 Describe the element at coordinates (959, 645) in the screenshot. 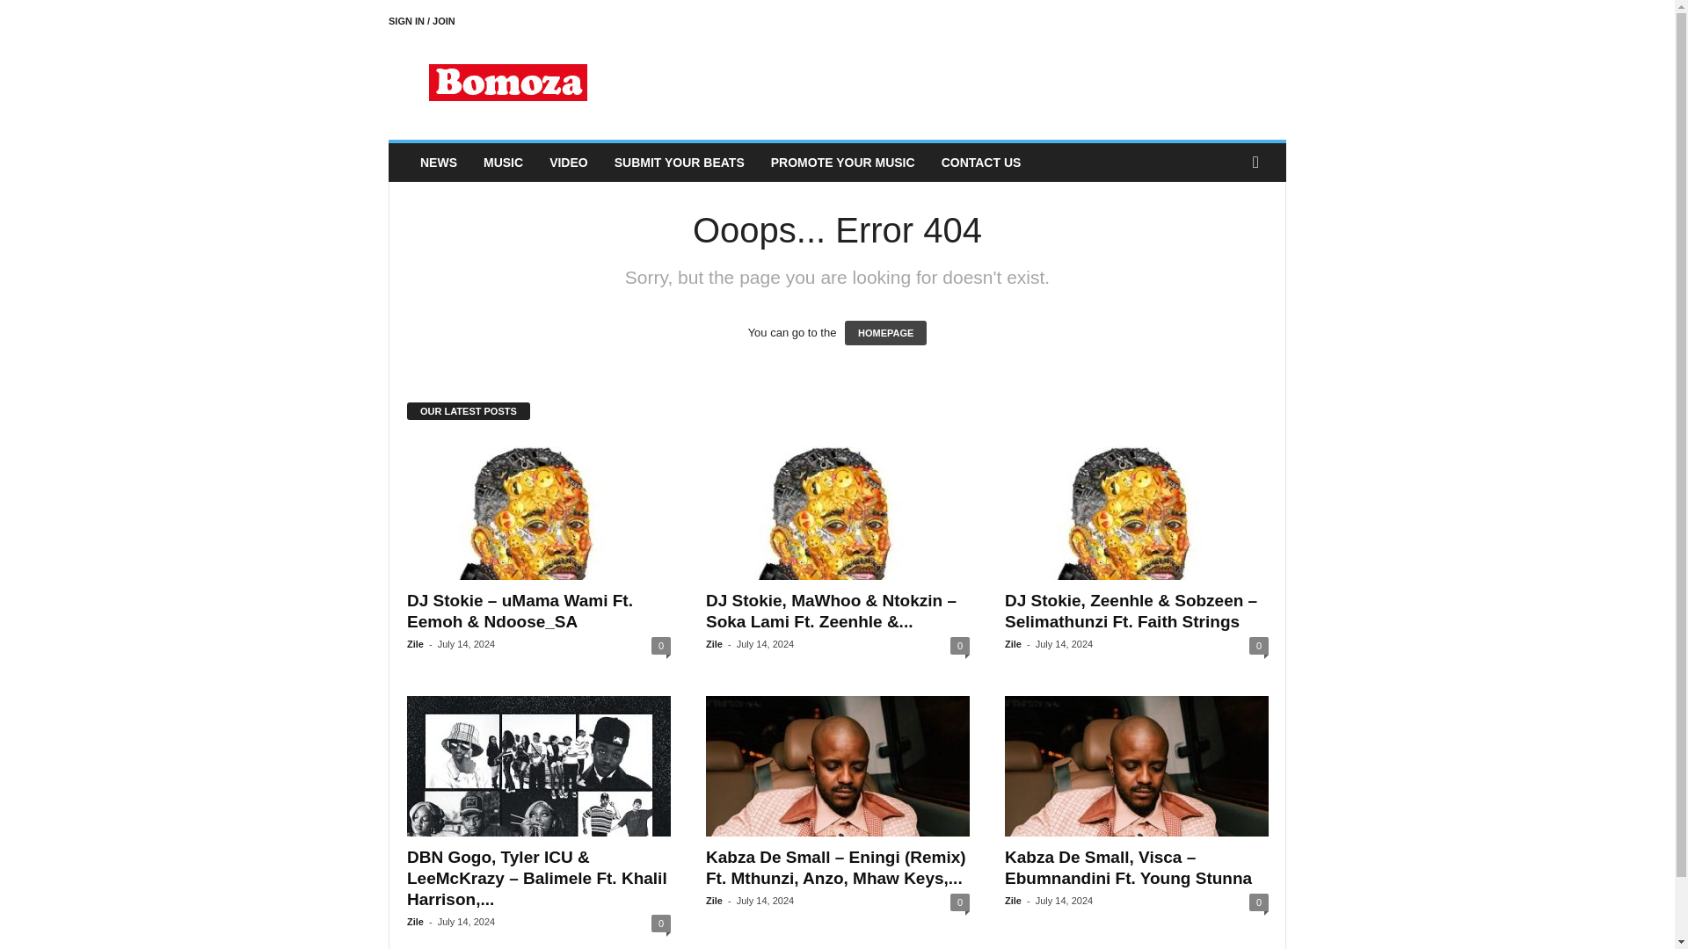

I see `0` at that location.